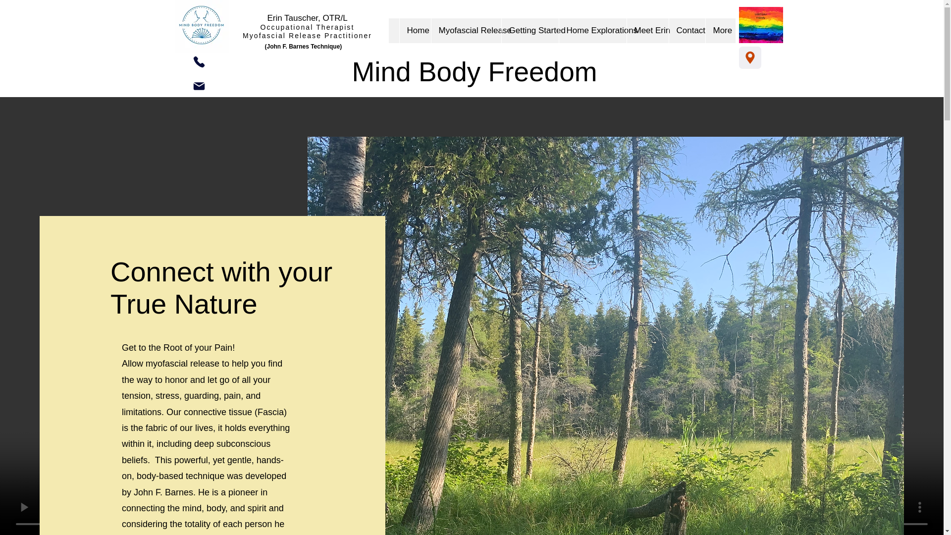  What do you see at coordinates (530, 31) in the screenshot?
I see `Getting Started` at bounding box center [530, 31].